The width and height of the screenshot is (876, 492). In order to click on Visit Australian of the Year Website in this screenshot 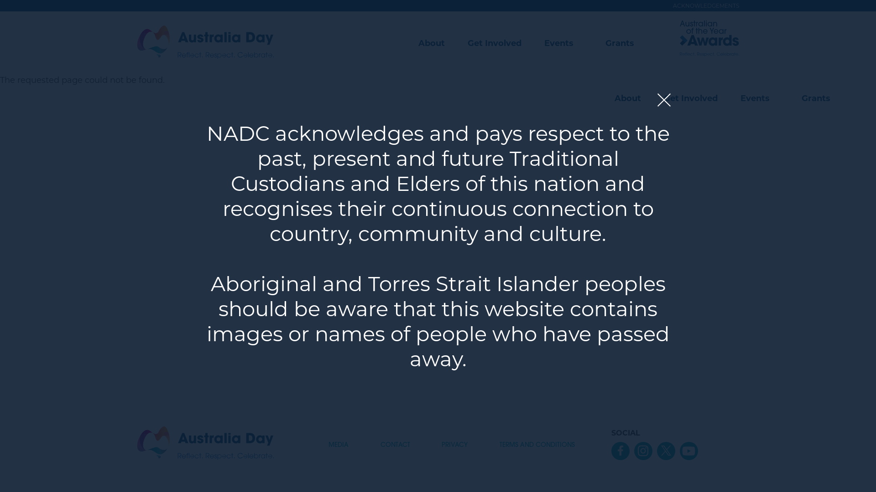, I will do `click(709, 43)`.